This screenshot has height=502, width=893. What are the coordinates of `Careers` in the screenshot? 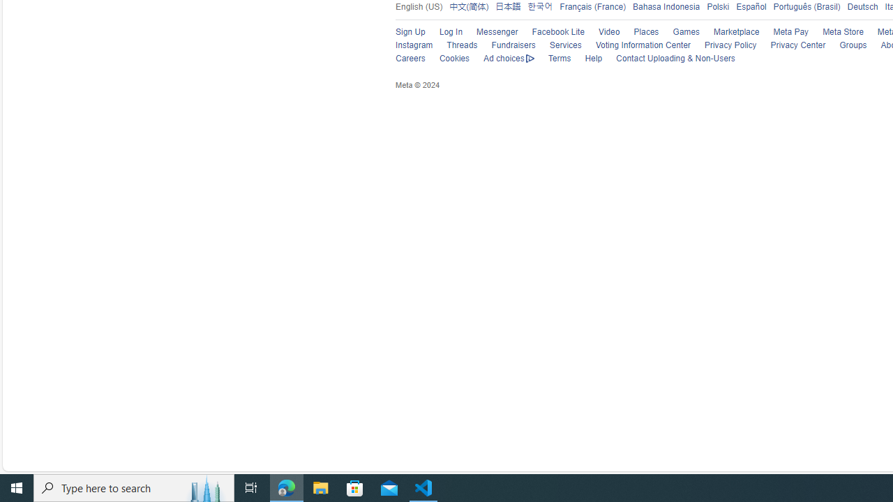 It's located at (410, 59).